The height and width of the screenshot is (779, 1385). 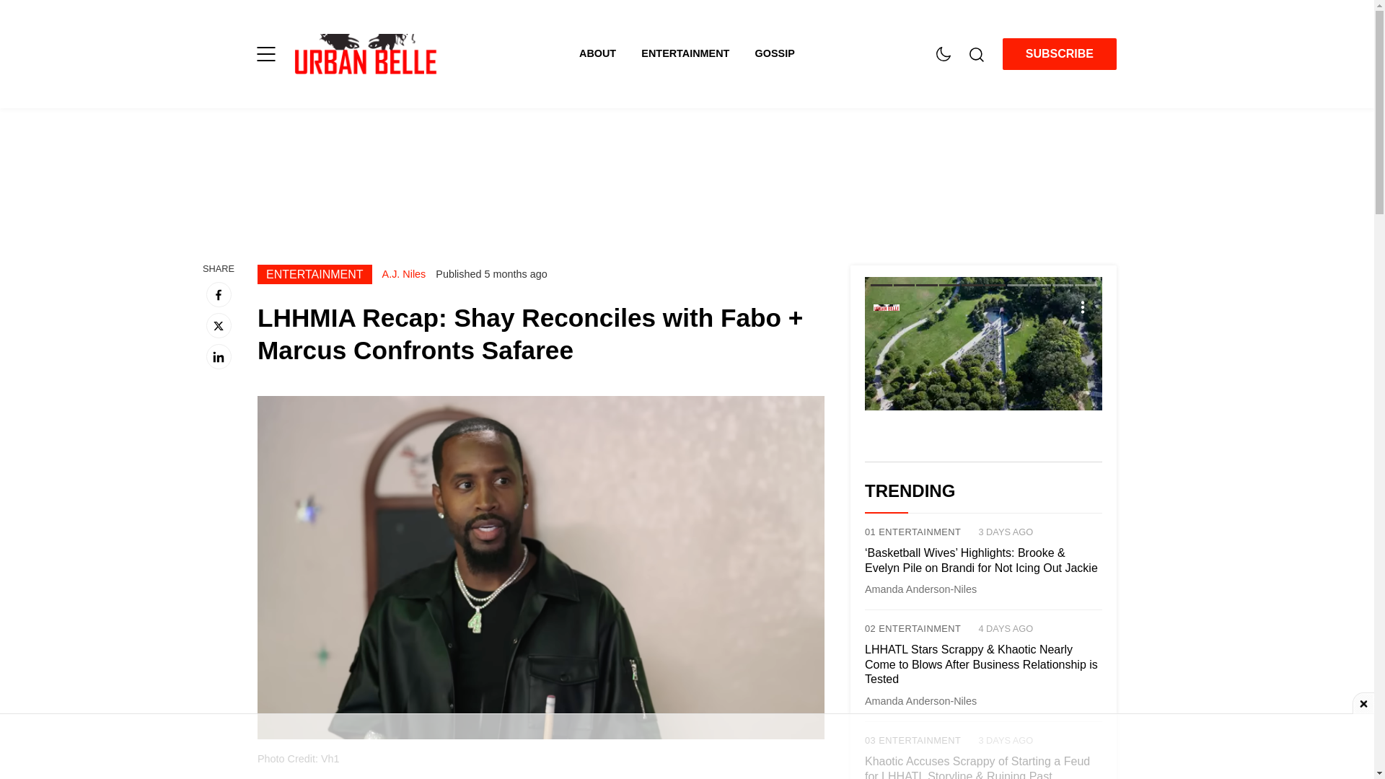 I want to click on ENTERTAINMENT, so click(x=315, y=274).